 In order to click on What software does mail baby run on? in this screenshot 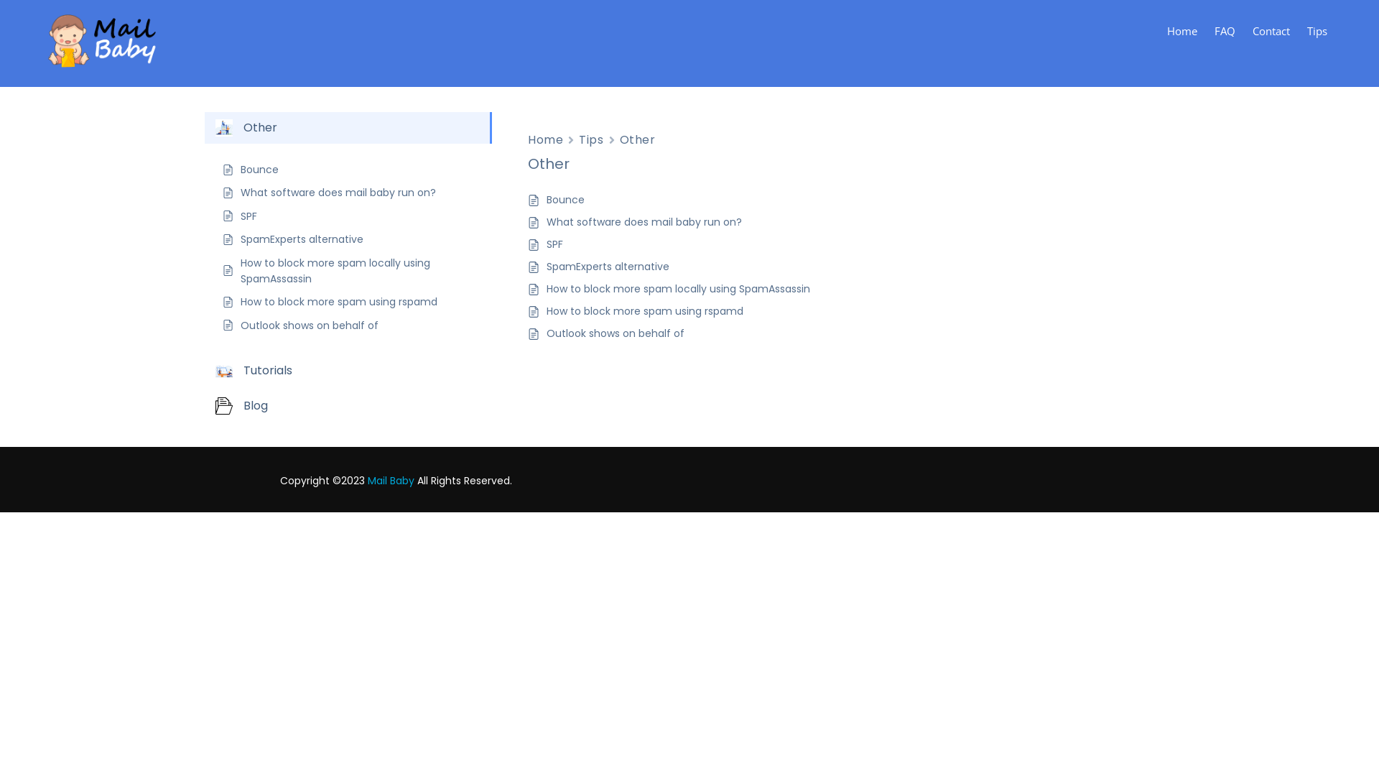, I will do `click(338, 193)`.